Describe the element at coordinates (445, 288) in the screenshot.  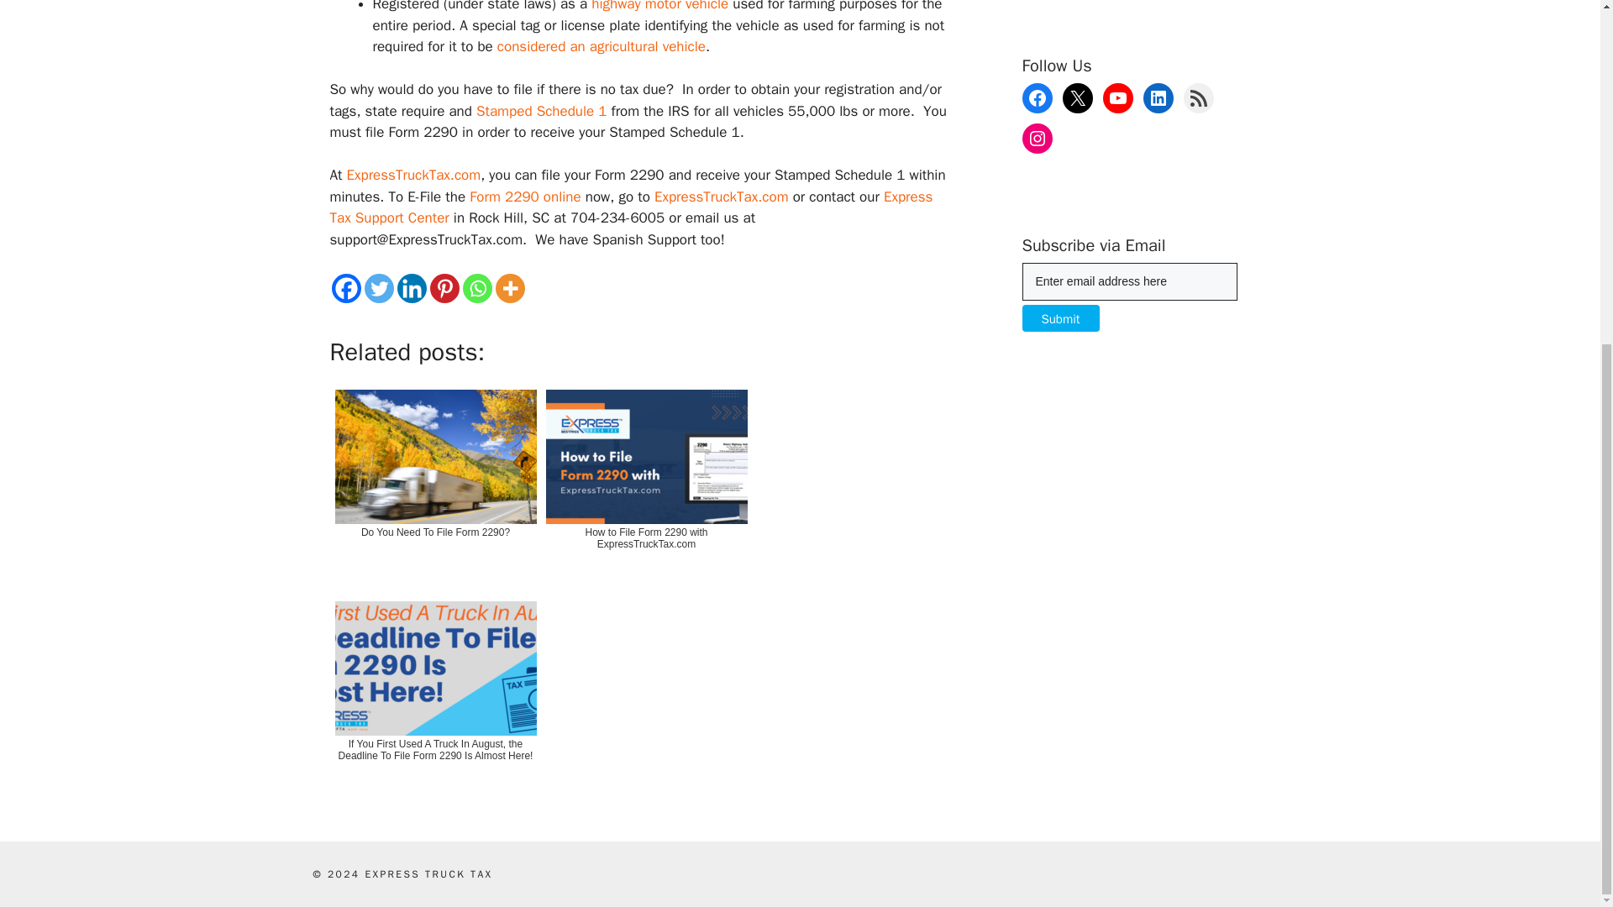
I see `Pinterest` at that location.